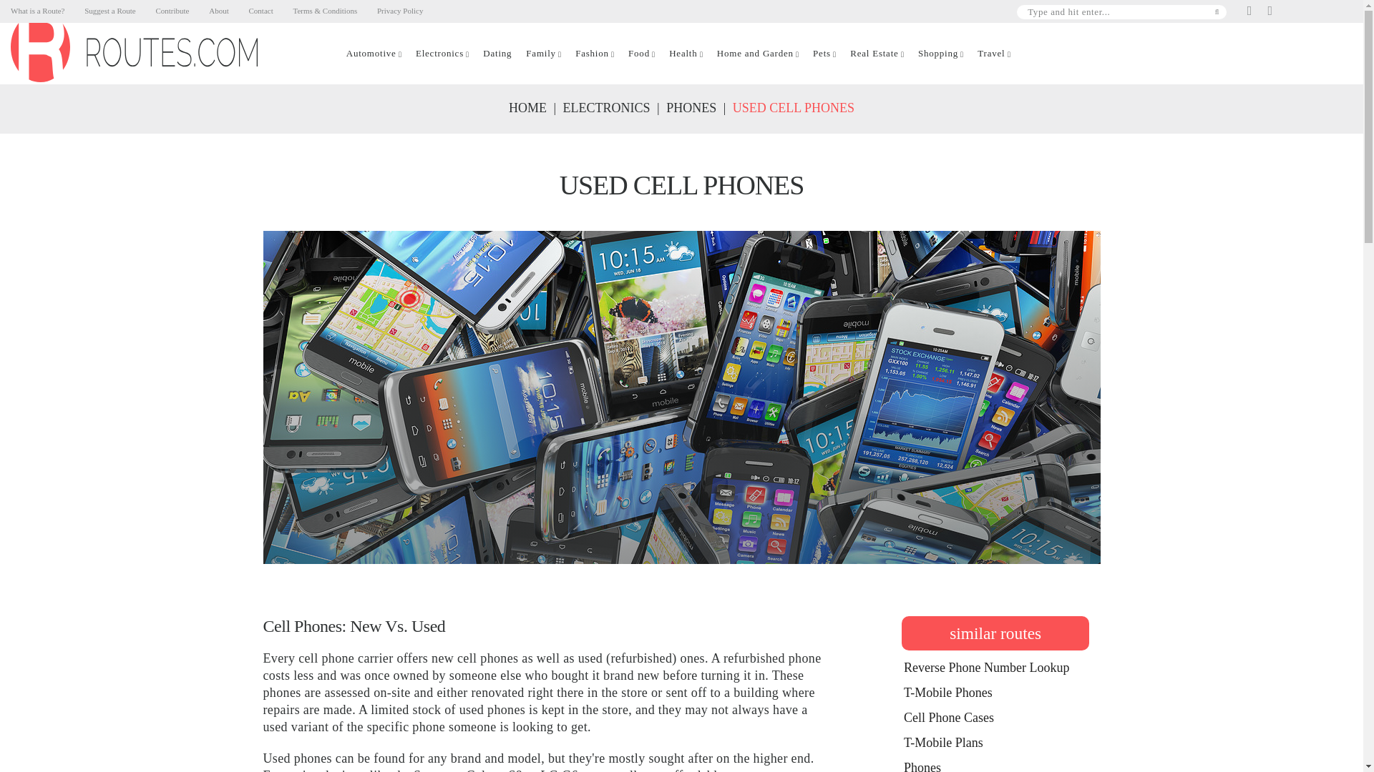 This screenshot has height=772, width=1374. What do you see at coordinates (37, 10) in the screenshot?
I see `What is a Route?` at bounding box center [37, 10].